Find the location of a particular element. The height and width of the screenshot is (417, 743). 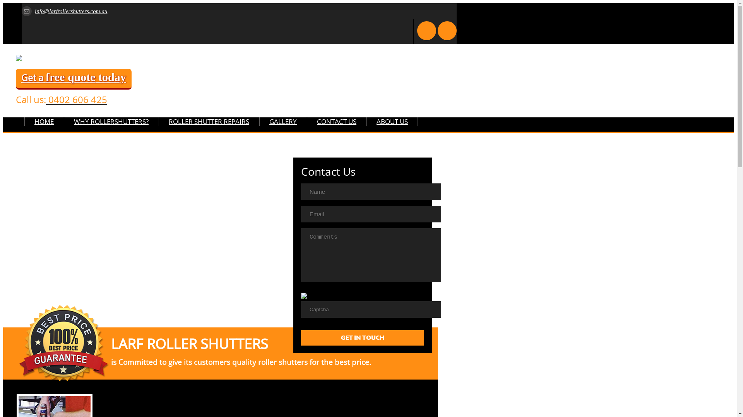

ROLLER SHUTTER REPAIRS is located at coordinates (209, 121).